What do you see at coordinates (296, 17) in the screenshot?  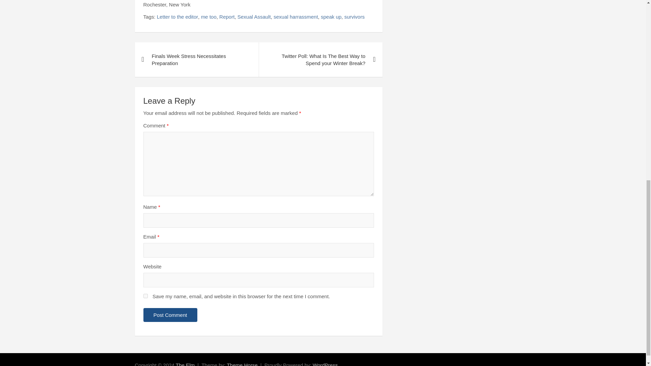 I see `sexual harrassment` at bounding box center [296, 17].